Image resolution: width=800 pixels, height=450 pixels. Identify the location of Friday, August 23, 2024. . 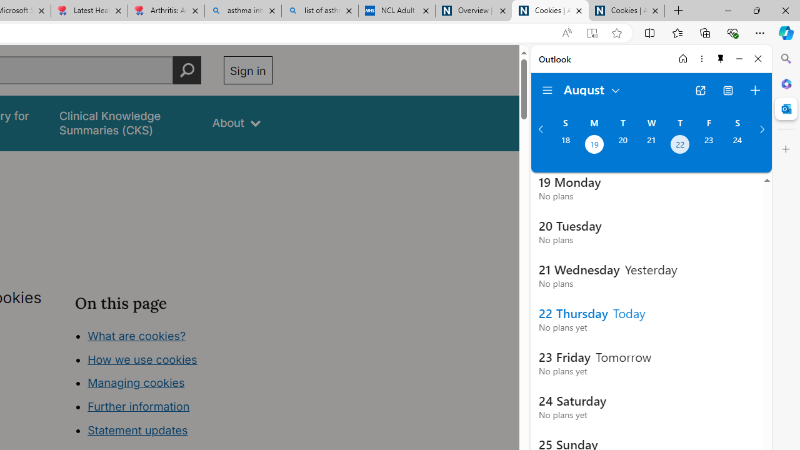
(709, 146).